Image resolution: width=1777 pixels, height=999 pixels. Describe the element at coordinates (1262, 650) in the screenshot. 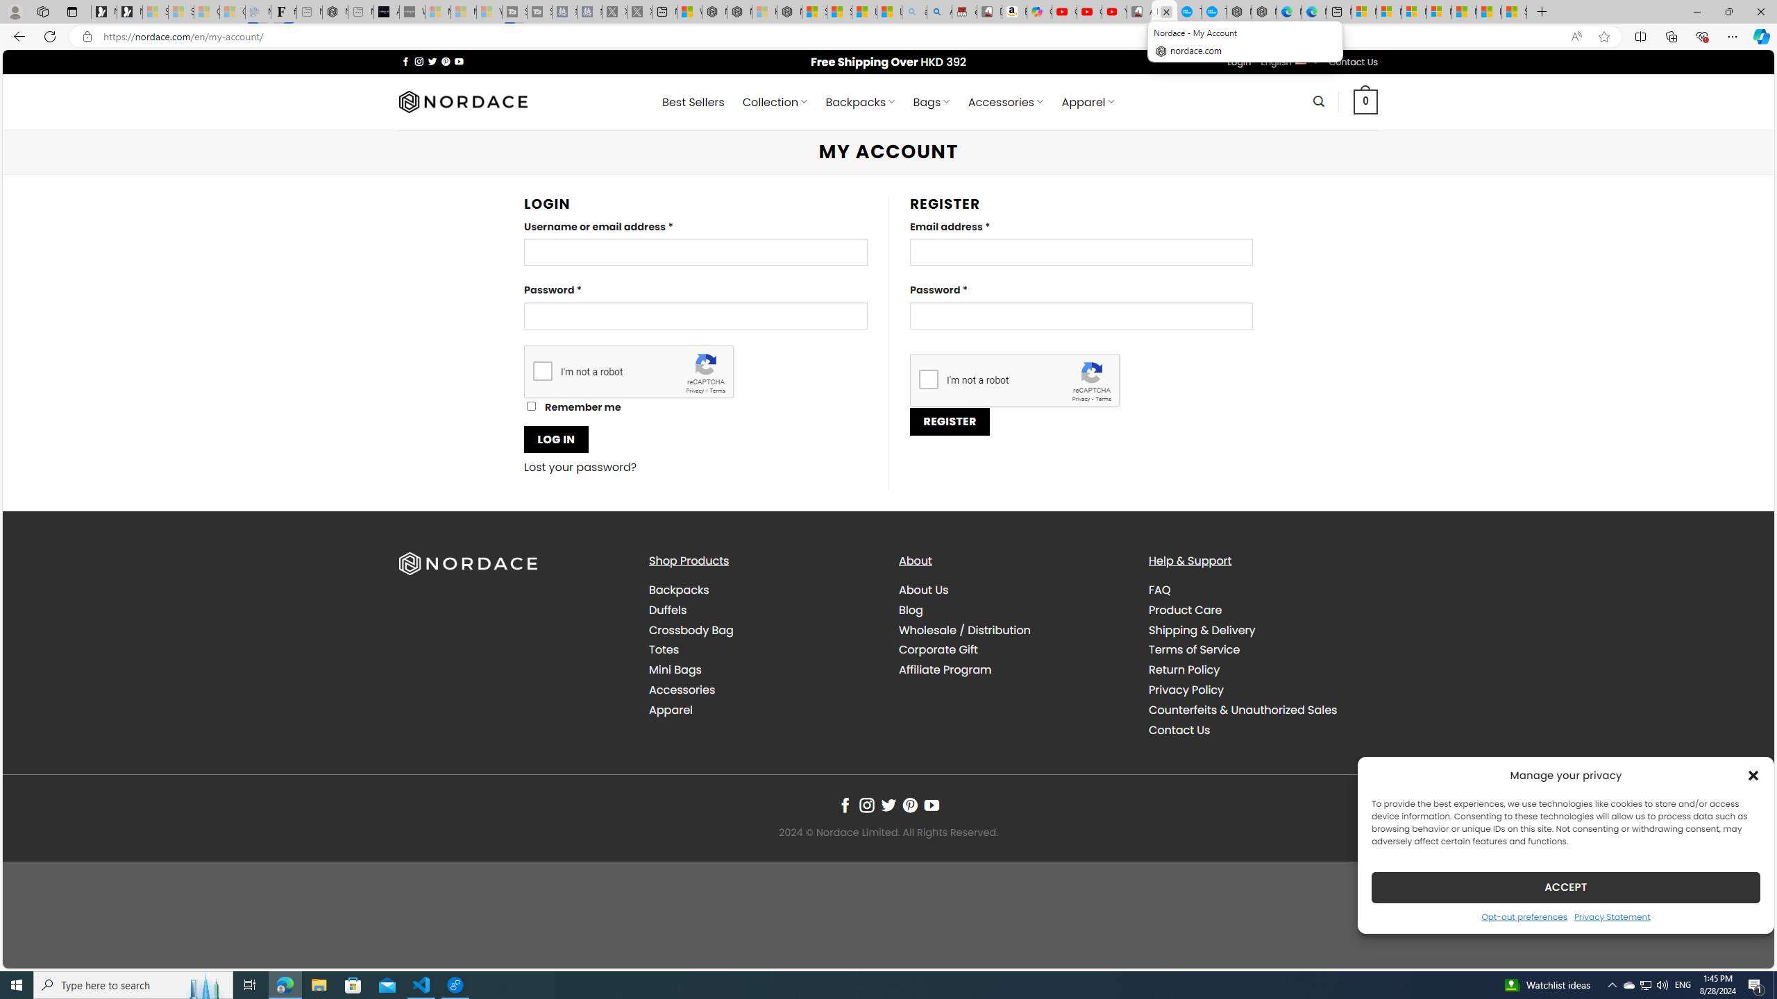

I see `Terms of Service` at that location.